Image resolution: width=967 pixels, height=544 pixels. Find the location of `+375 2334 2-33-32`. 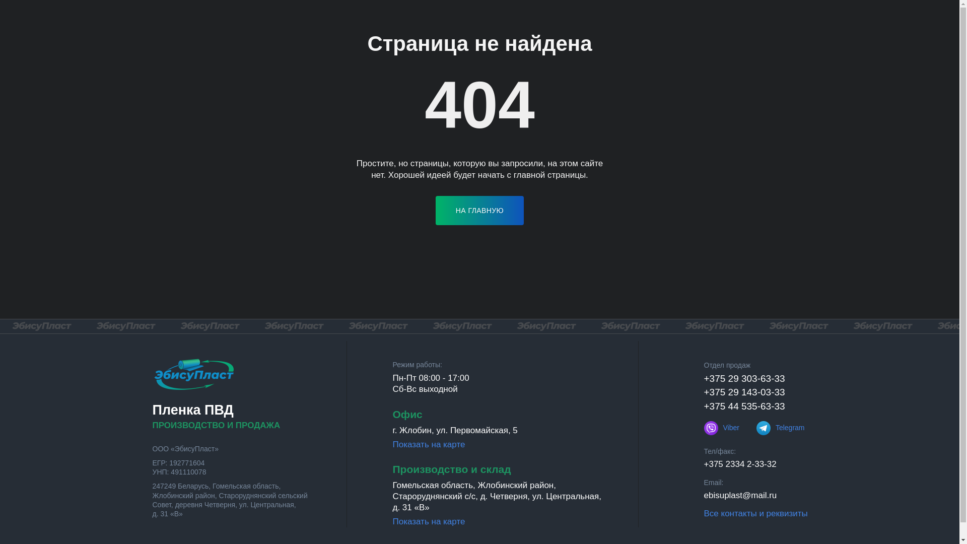

+375 2334 2-33-32 is located at coordinates (740, 464).